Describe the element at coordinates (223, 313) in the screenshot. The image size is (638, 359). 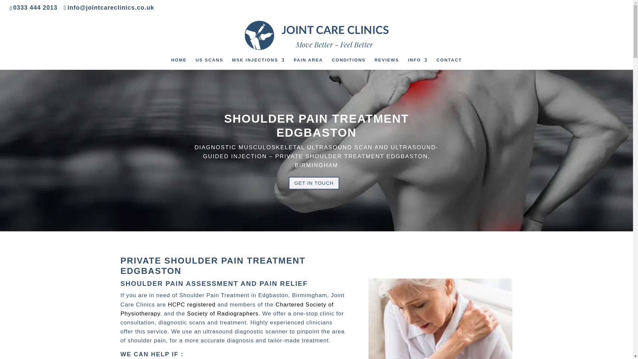
I see `Society of Radiographers` at that location.